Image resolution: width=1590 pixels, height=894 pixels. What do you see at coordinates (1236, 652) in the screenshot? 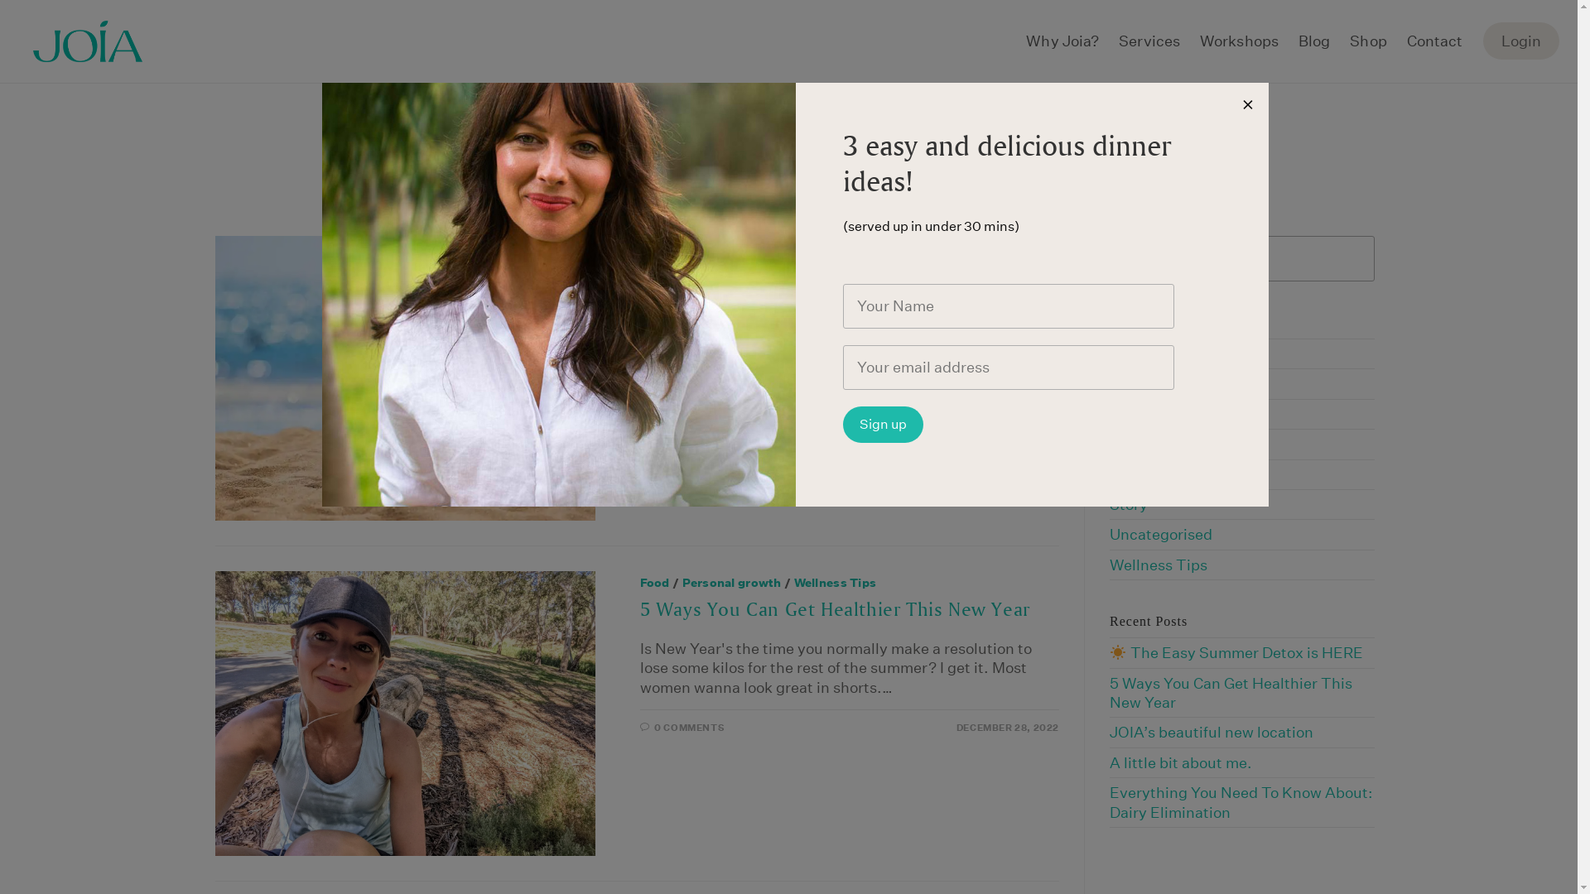
I see `The Easy Summer Detox is HERE` at bounding box center [1236, 652].